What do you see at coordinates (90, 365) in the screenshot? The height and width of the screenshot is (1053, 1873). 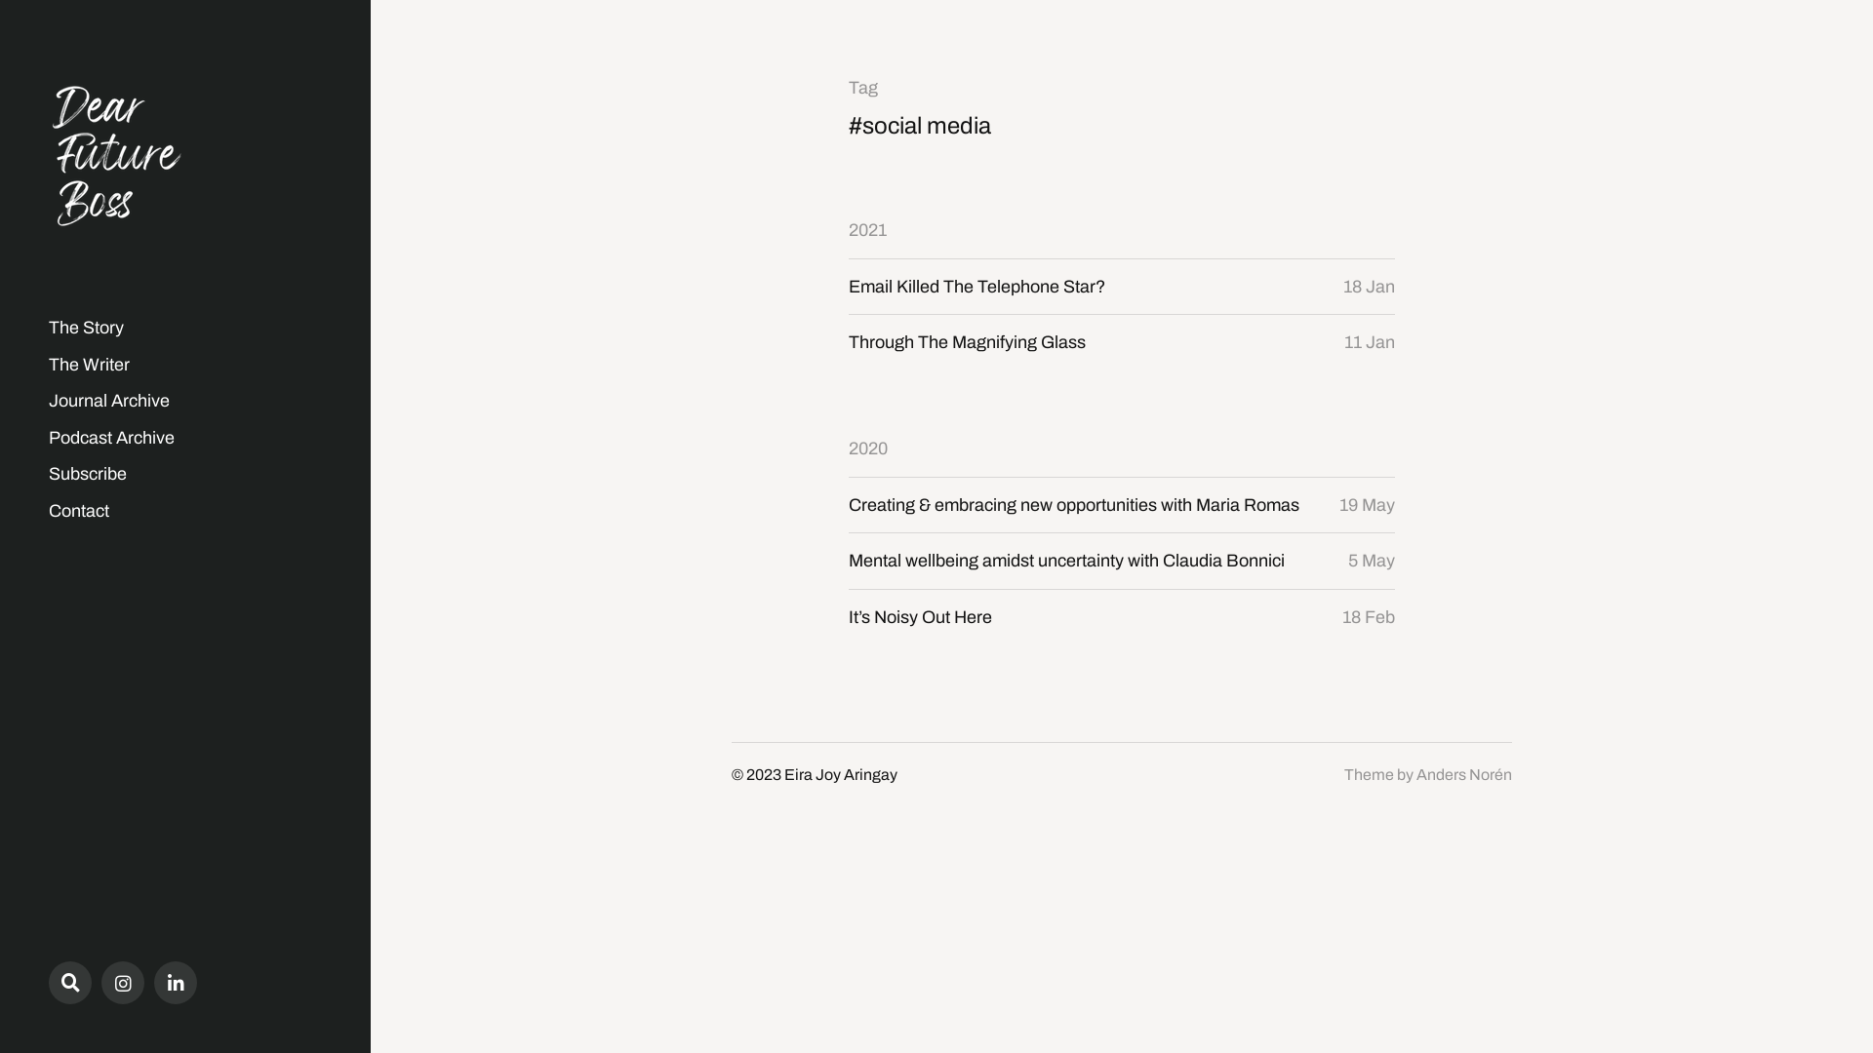 I see `The Writer` at bounding box center [90, 365].